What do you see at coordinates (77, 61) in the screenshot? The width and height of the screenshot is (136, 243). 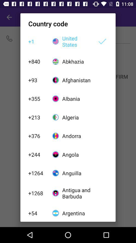 I see `select the abkhazia item` at bounding box center [77, 61].